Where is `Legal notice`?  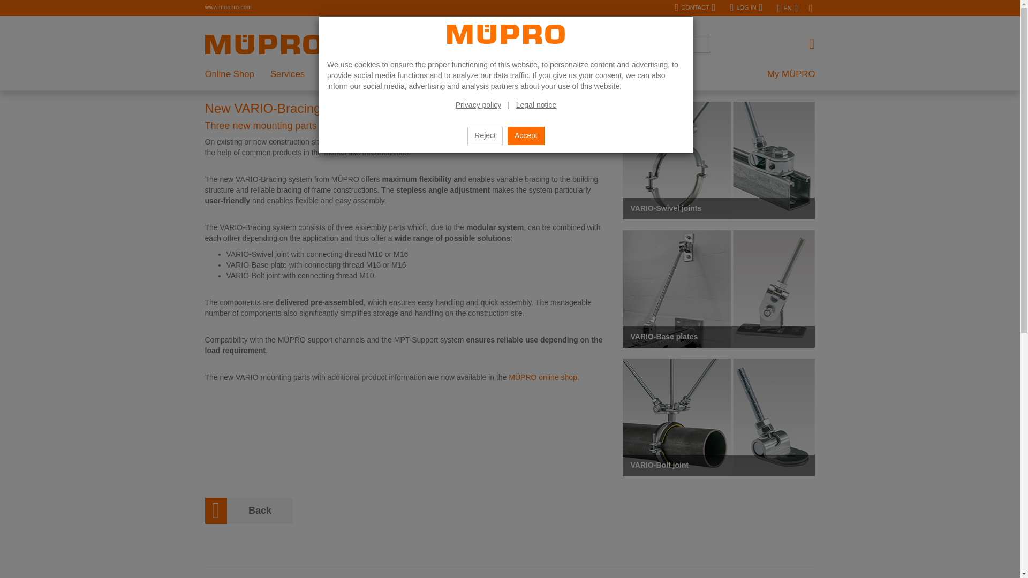
Legal notice is located at coordinates (536, 105).